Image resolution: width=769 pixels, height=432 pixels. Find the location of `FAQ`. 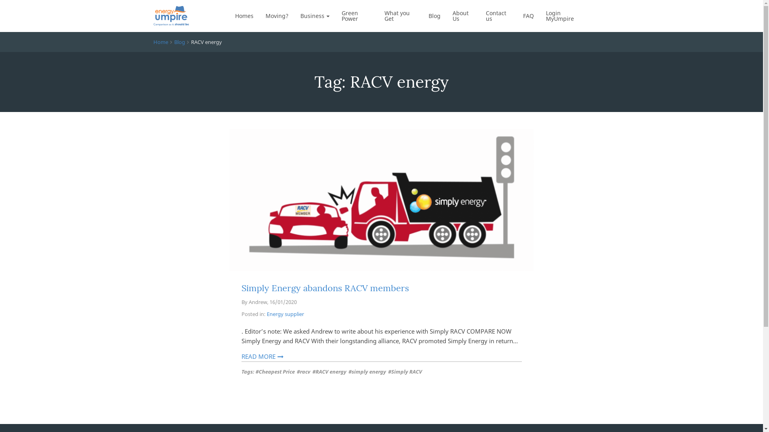

FAQ is located at coordinates (529, 16).